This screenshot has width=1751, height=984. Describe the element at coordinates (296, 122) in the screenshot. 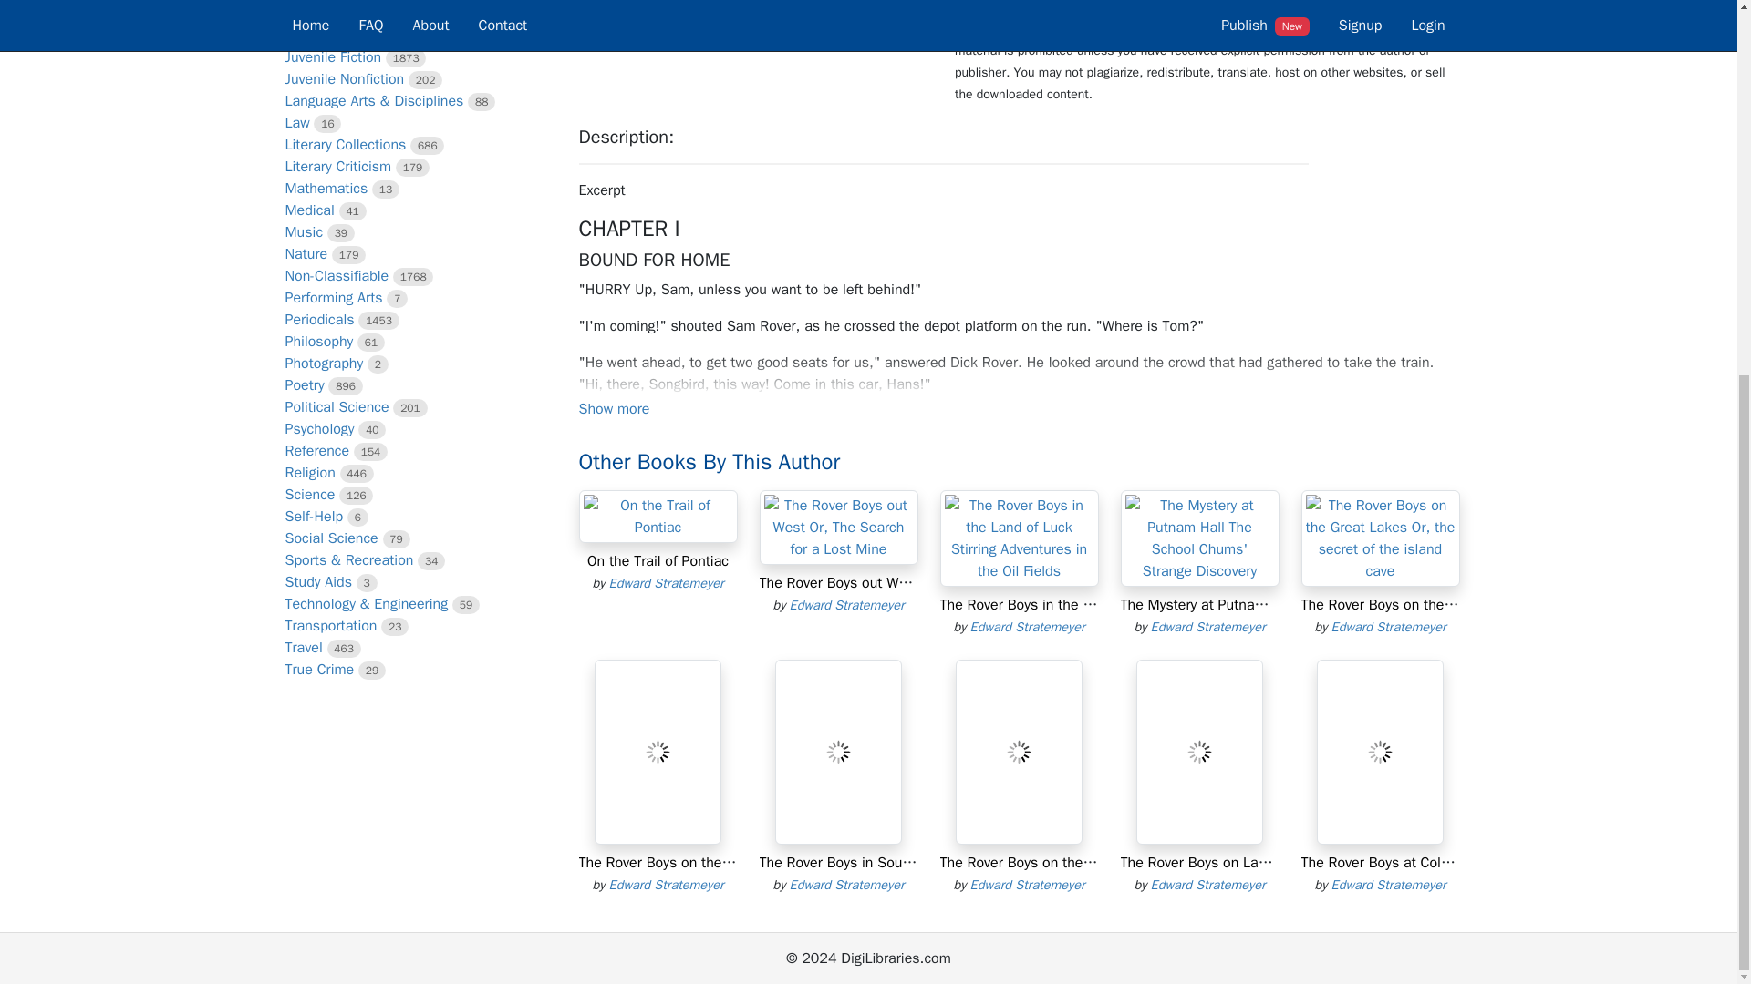

I see `Law` at that location.